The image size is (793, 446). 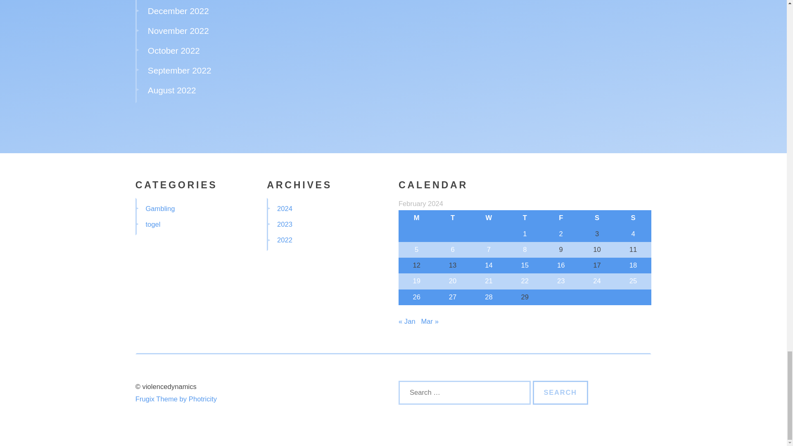 What do you see at coordinates (560, 392) in the screenshot?
I see `Search` at bounding box center [560, 392].